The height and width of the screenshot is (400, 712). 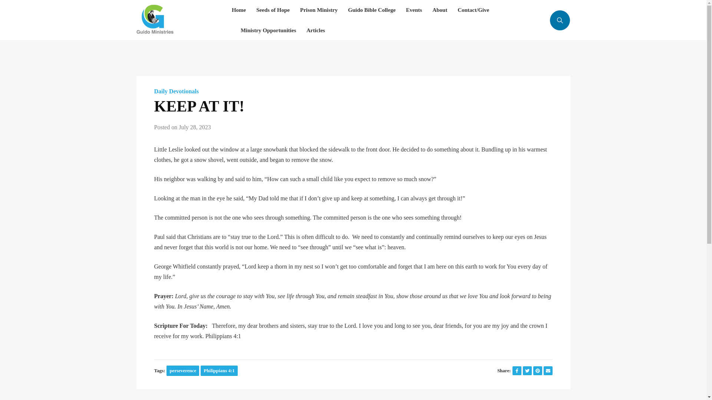 I want to click on perseverence, so click(x=183, y=370).